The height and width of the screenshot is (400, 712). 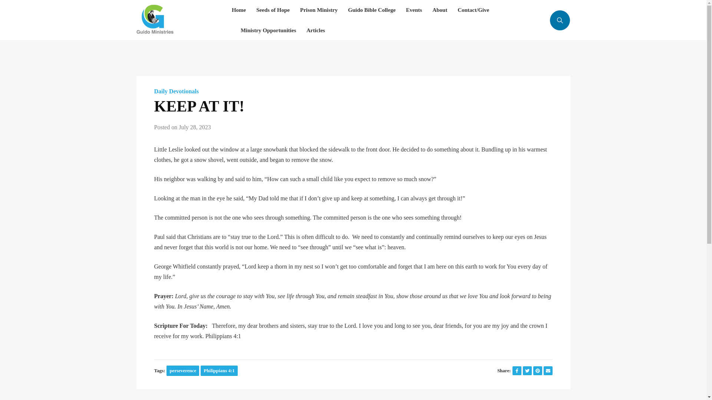 I want to click on perseverence, so click(x=183, y=370).